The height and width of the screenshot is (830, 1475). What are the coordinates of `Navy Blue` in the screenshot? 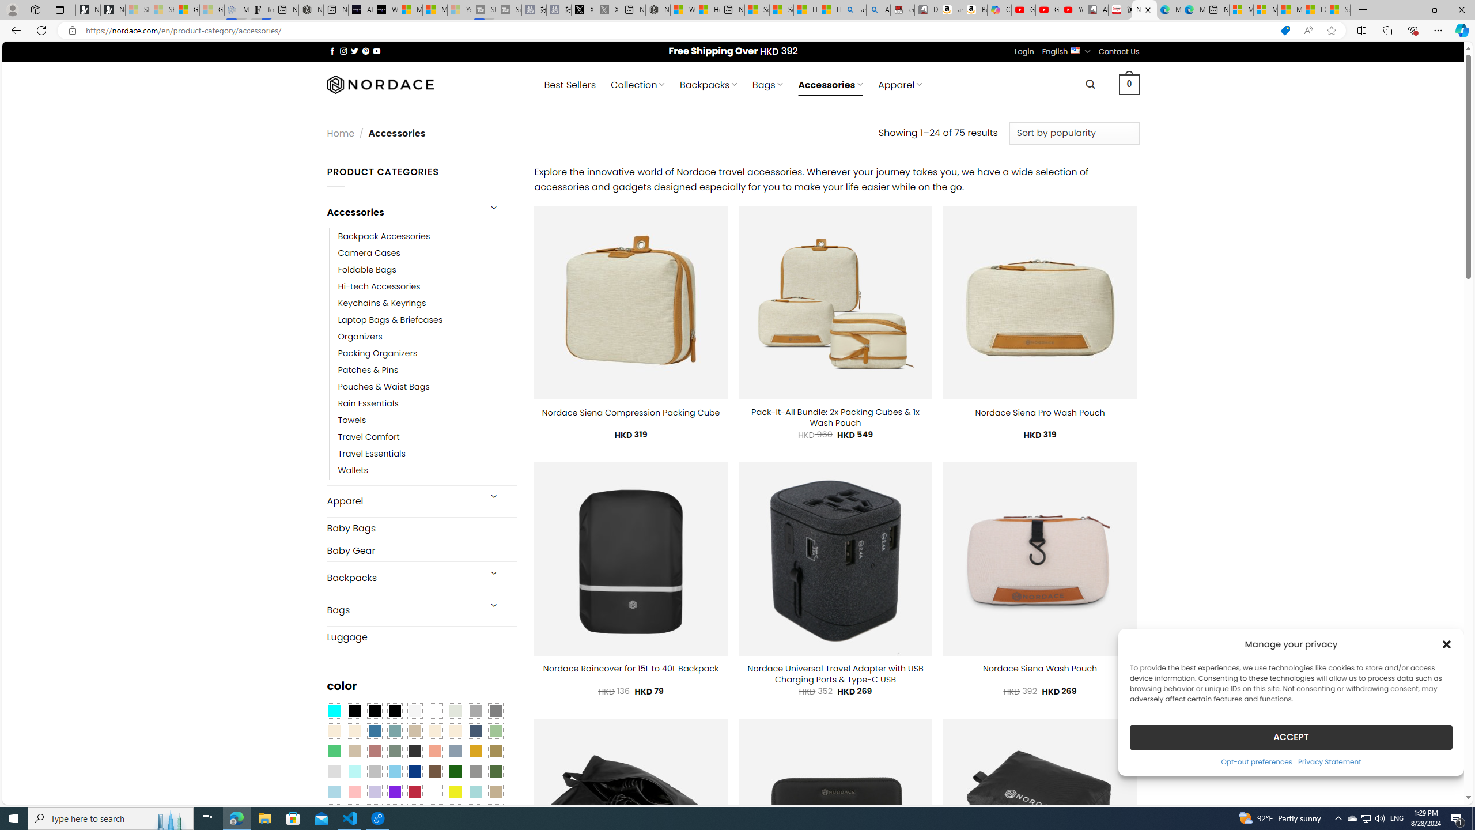 It's located at (414, 772).